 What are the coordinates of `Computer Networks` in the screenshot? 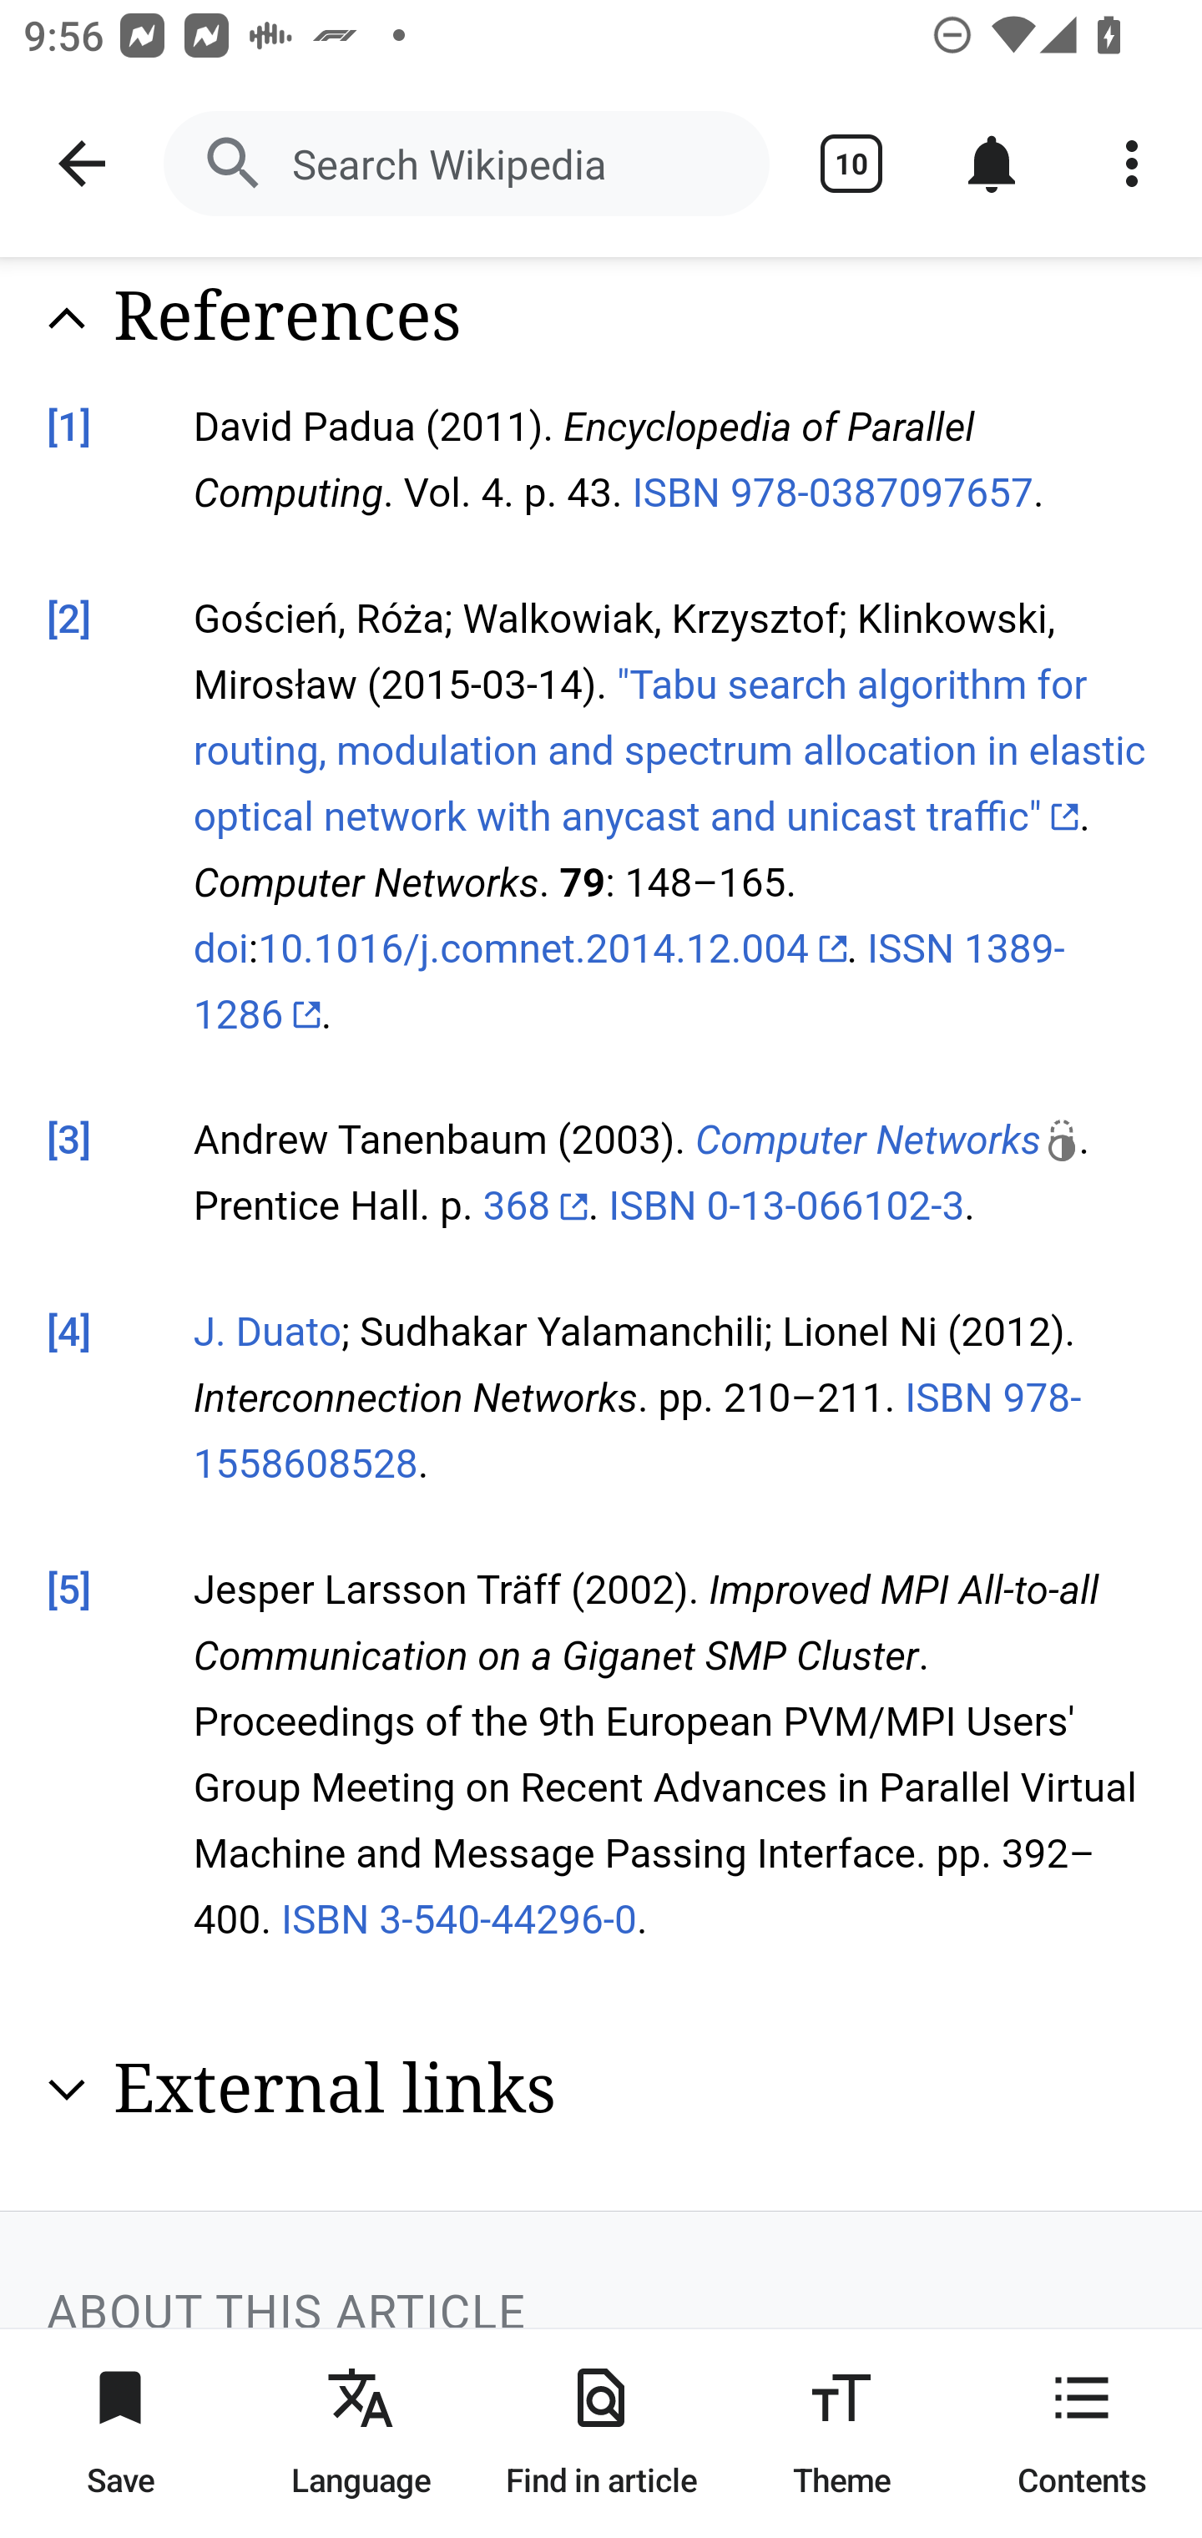 It's located at (887, 1144).